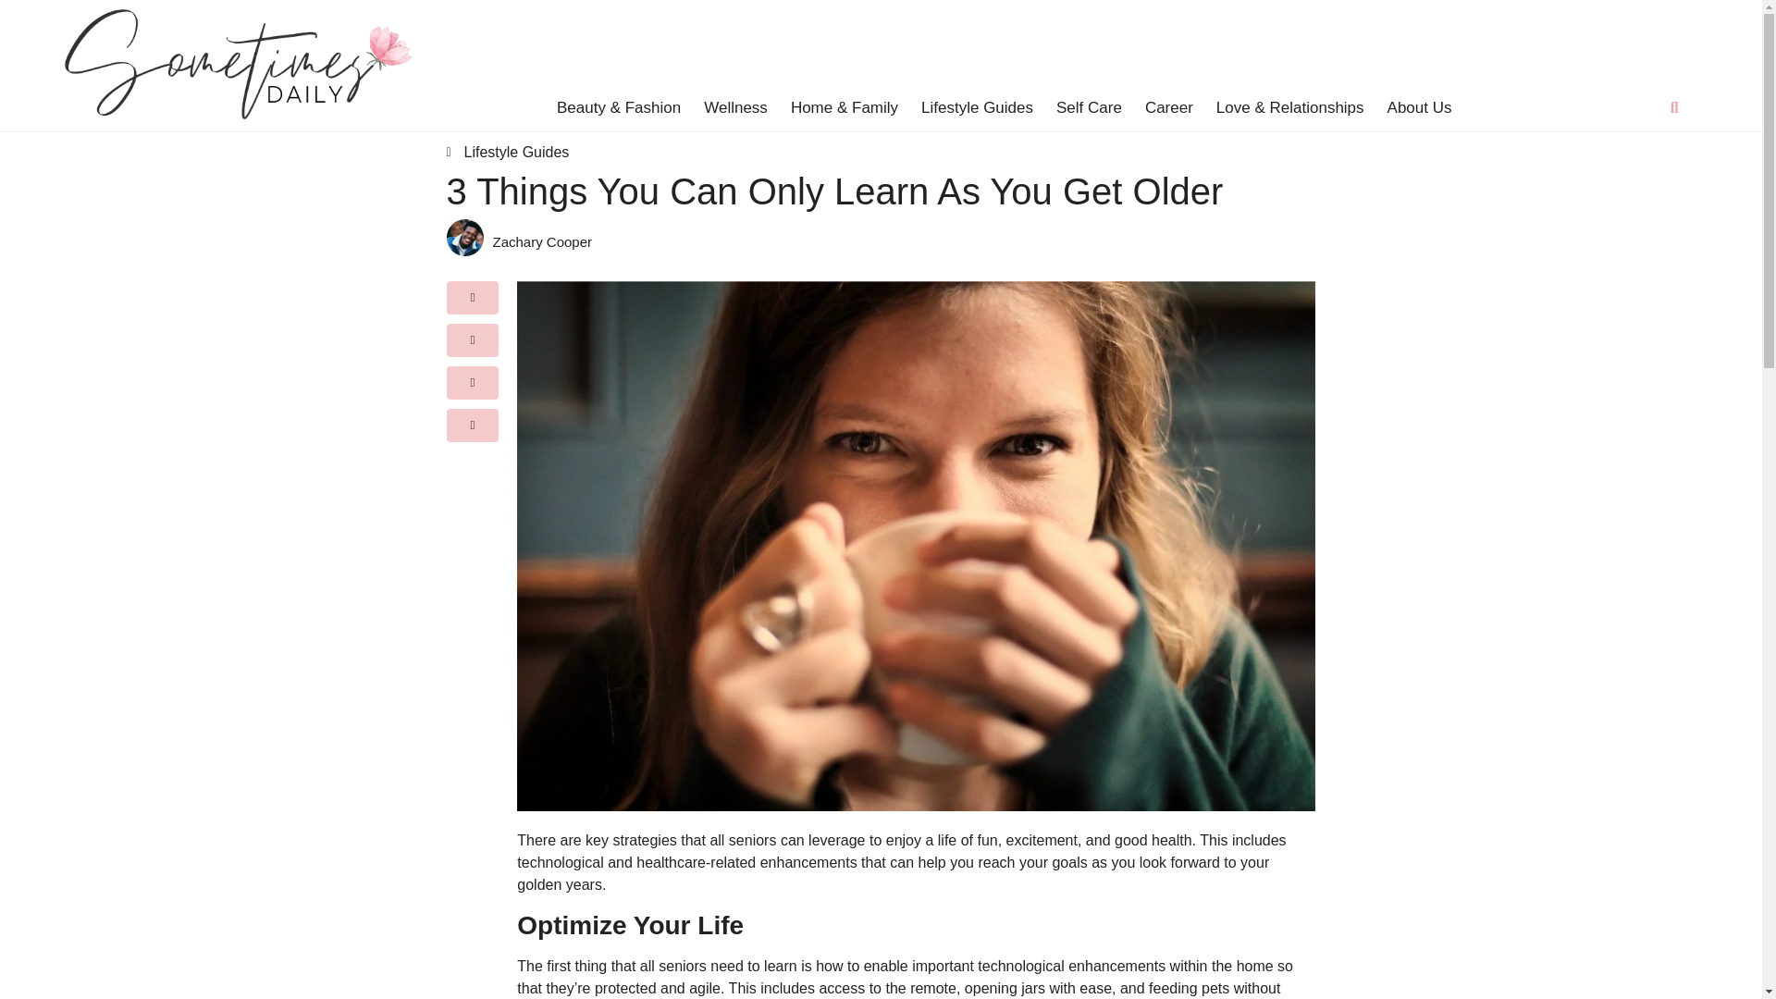  Describe the element at coordinates (516, 152) in the screenshot. I see `Lifestyle Guides` at that location.